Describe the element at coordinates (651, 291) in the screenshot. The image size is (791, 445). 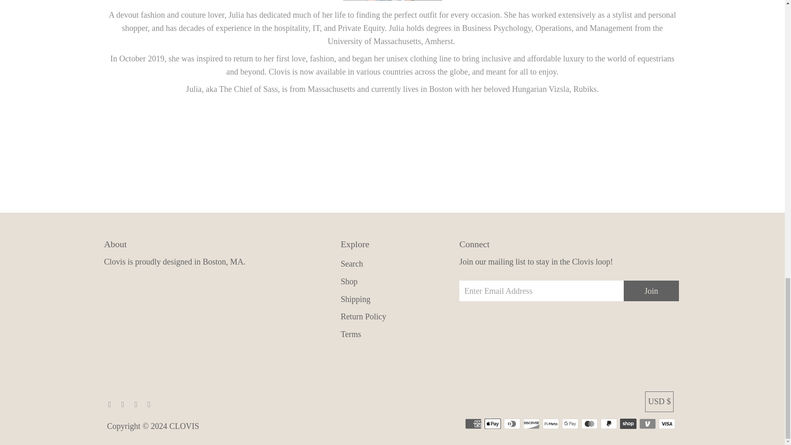
I see `Join` at that location.